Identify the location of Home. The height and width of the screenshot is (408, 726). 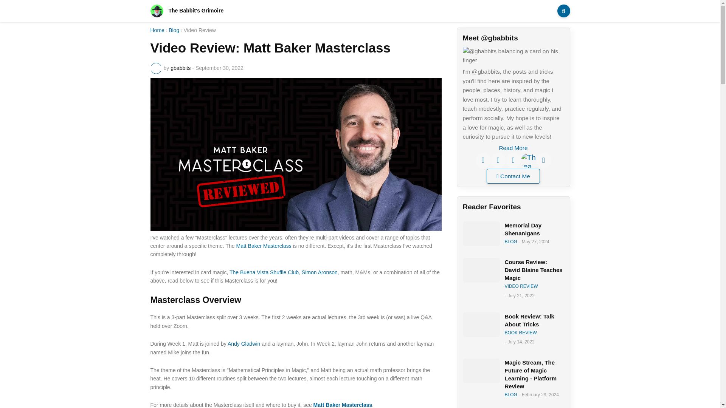
(157, 30).